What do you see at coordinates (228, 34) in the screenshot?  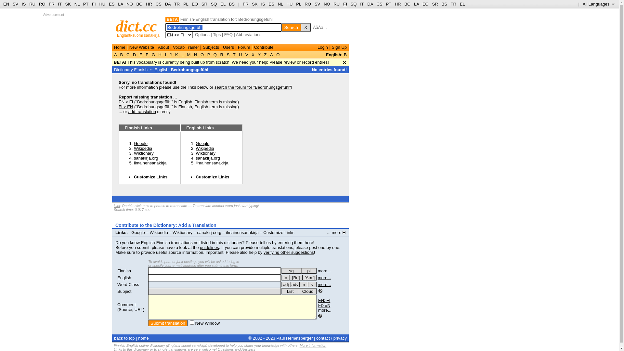 I see `FAQ` at bounding box center [228, 34].